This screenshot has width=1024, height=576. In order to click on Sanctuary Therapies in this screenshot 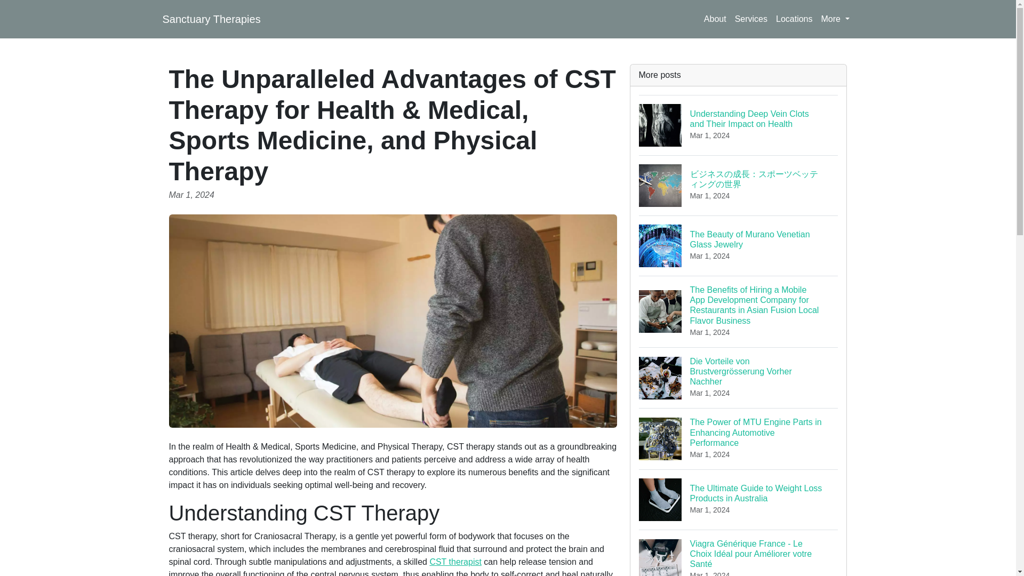, I will do `click(211, 19)`.